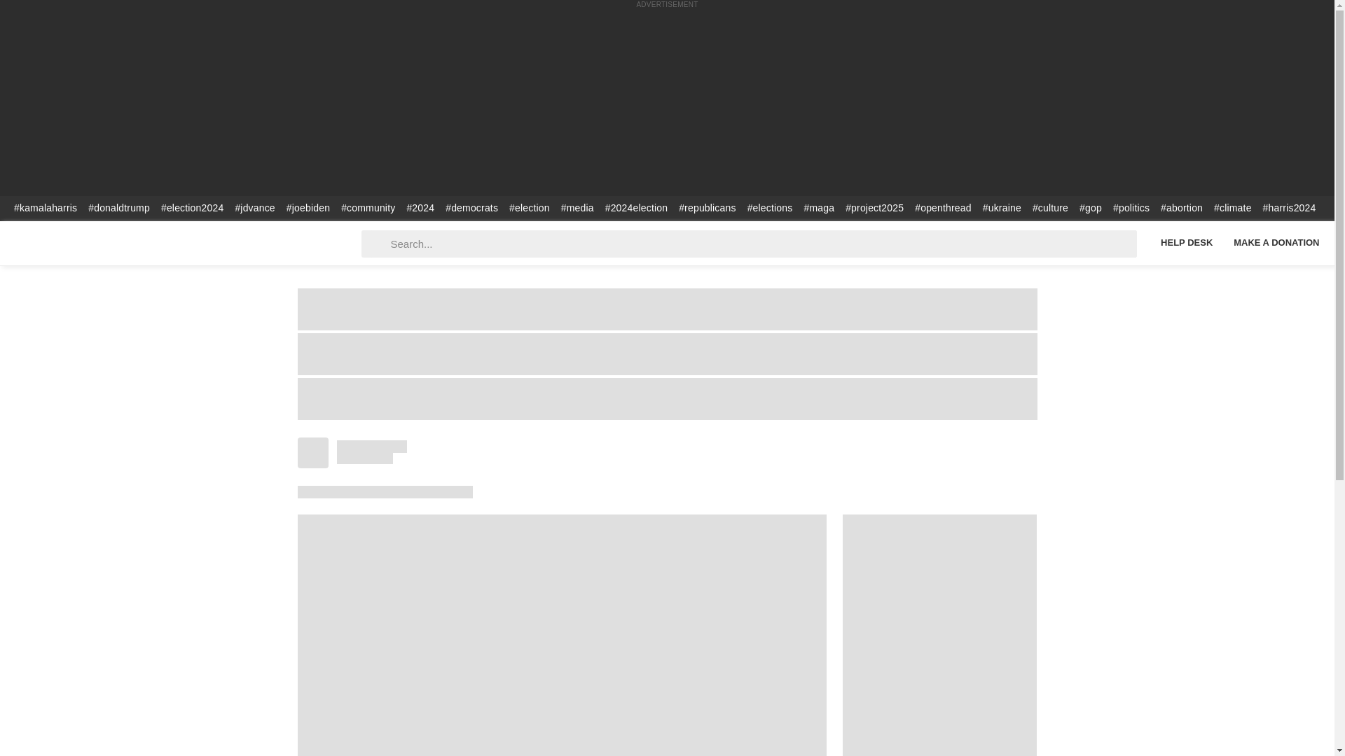  Describe the element at coordinates (1276, 242) in the screenshot. I see `Make a Donation` at that location.